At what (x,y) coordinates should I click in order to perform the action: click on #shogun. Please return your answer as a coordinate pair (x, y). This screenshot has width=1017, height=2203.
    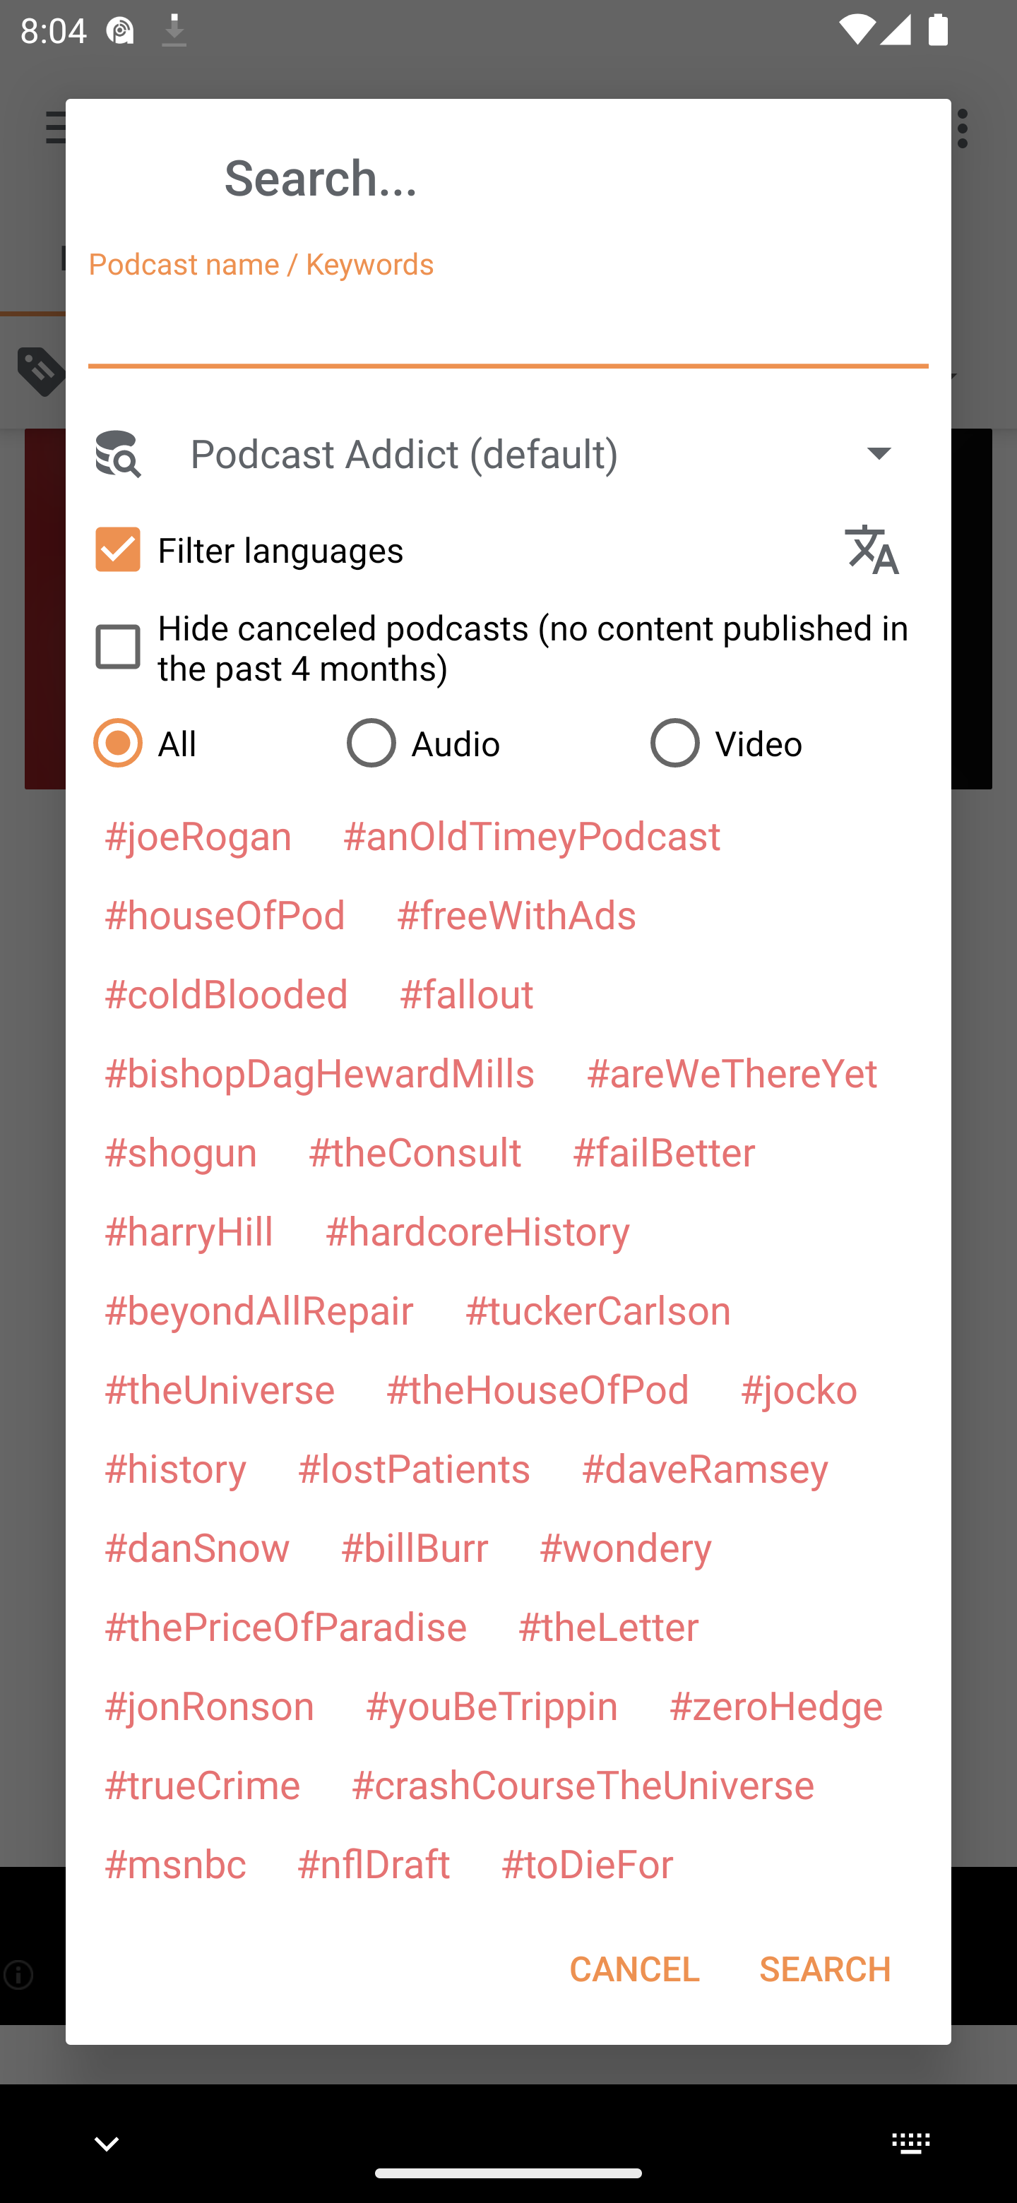
    Looking at the image, I should click on (179, 1151).